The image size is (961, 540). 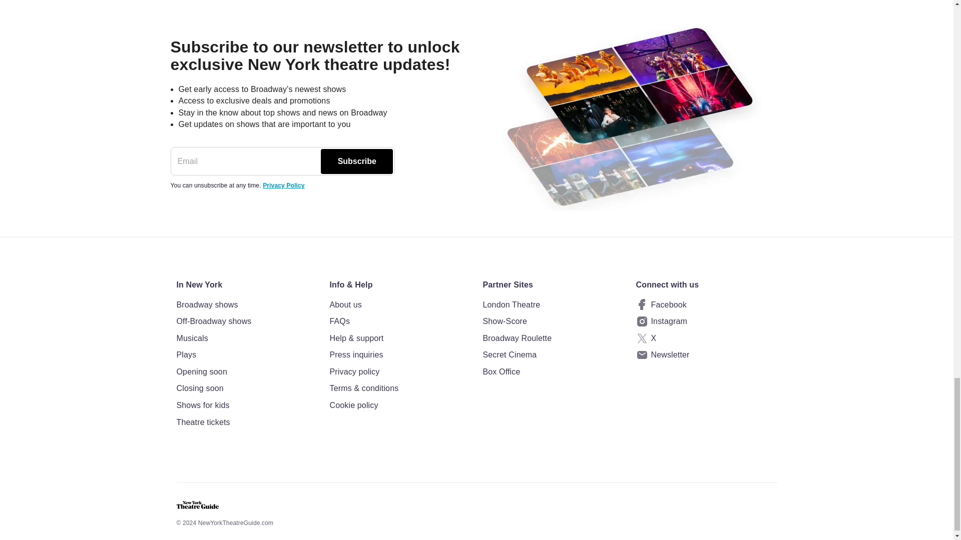 I want to click on Cookie policy, so click(x=400, y=405).